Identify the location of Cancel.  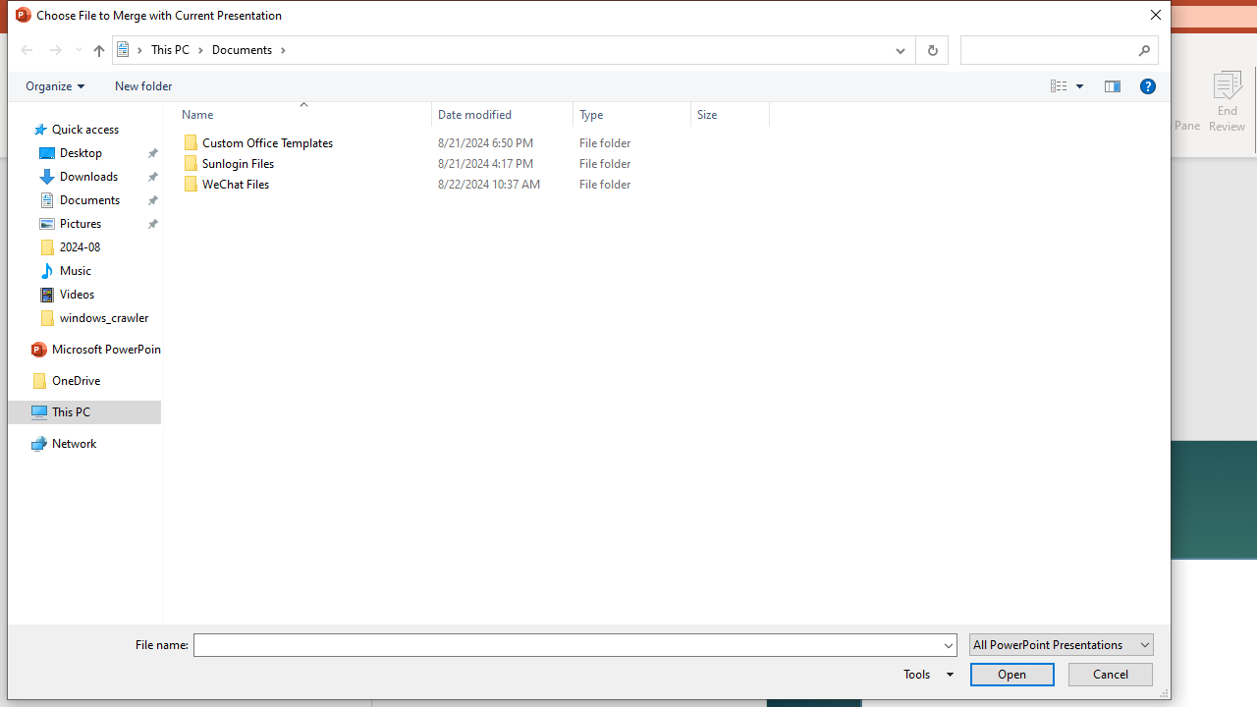
(1110, 674).